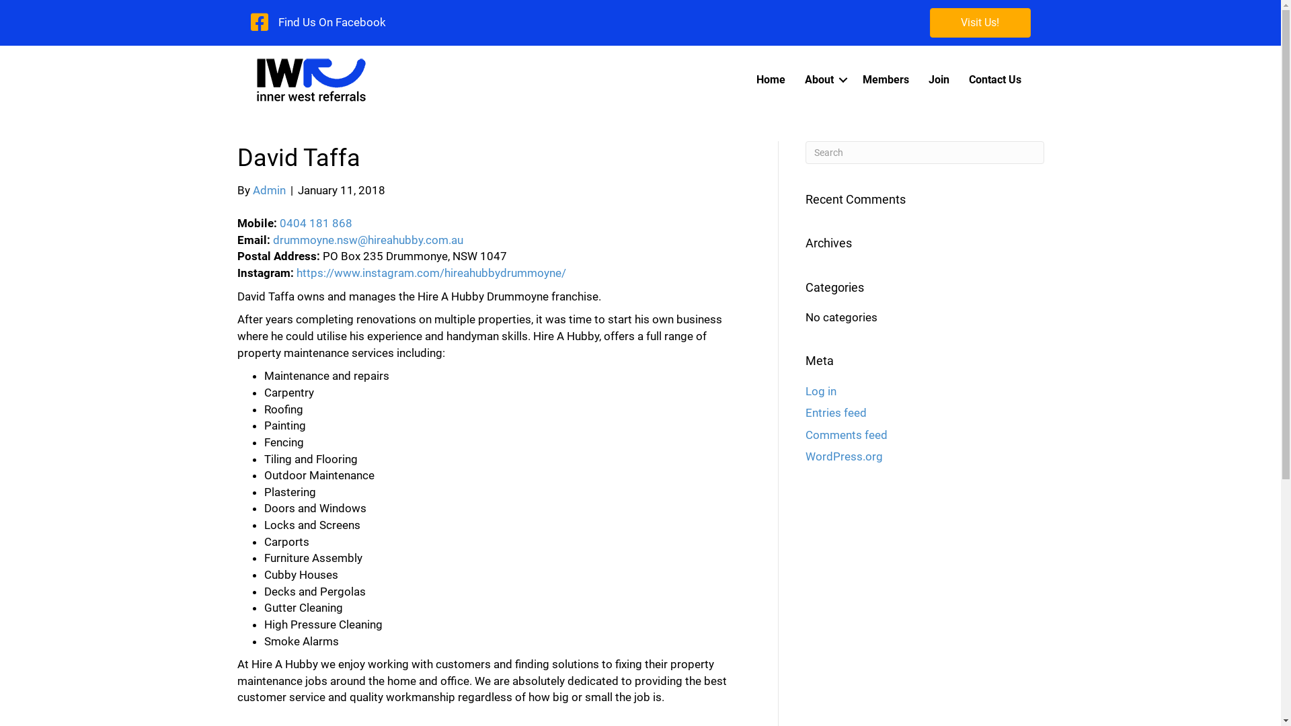 The image size is (1291, 726). What do you see at coordinates (939, 80) in the screenshot?
I see `Join` at bounding box center [939, 80].